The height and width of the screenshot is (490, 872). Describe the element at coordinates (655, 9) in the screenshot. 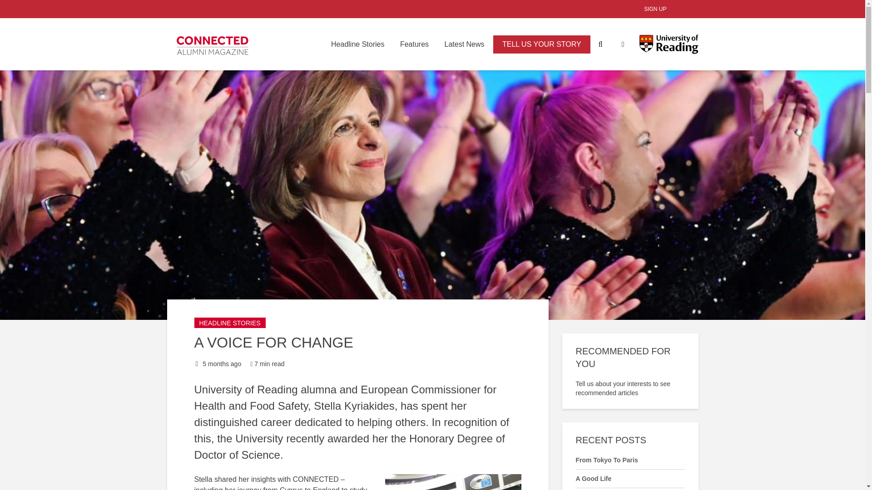

I see `Registration` at that location.